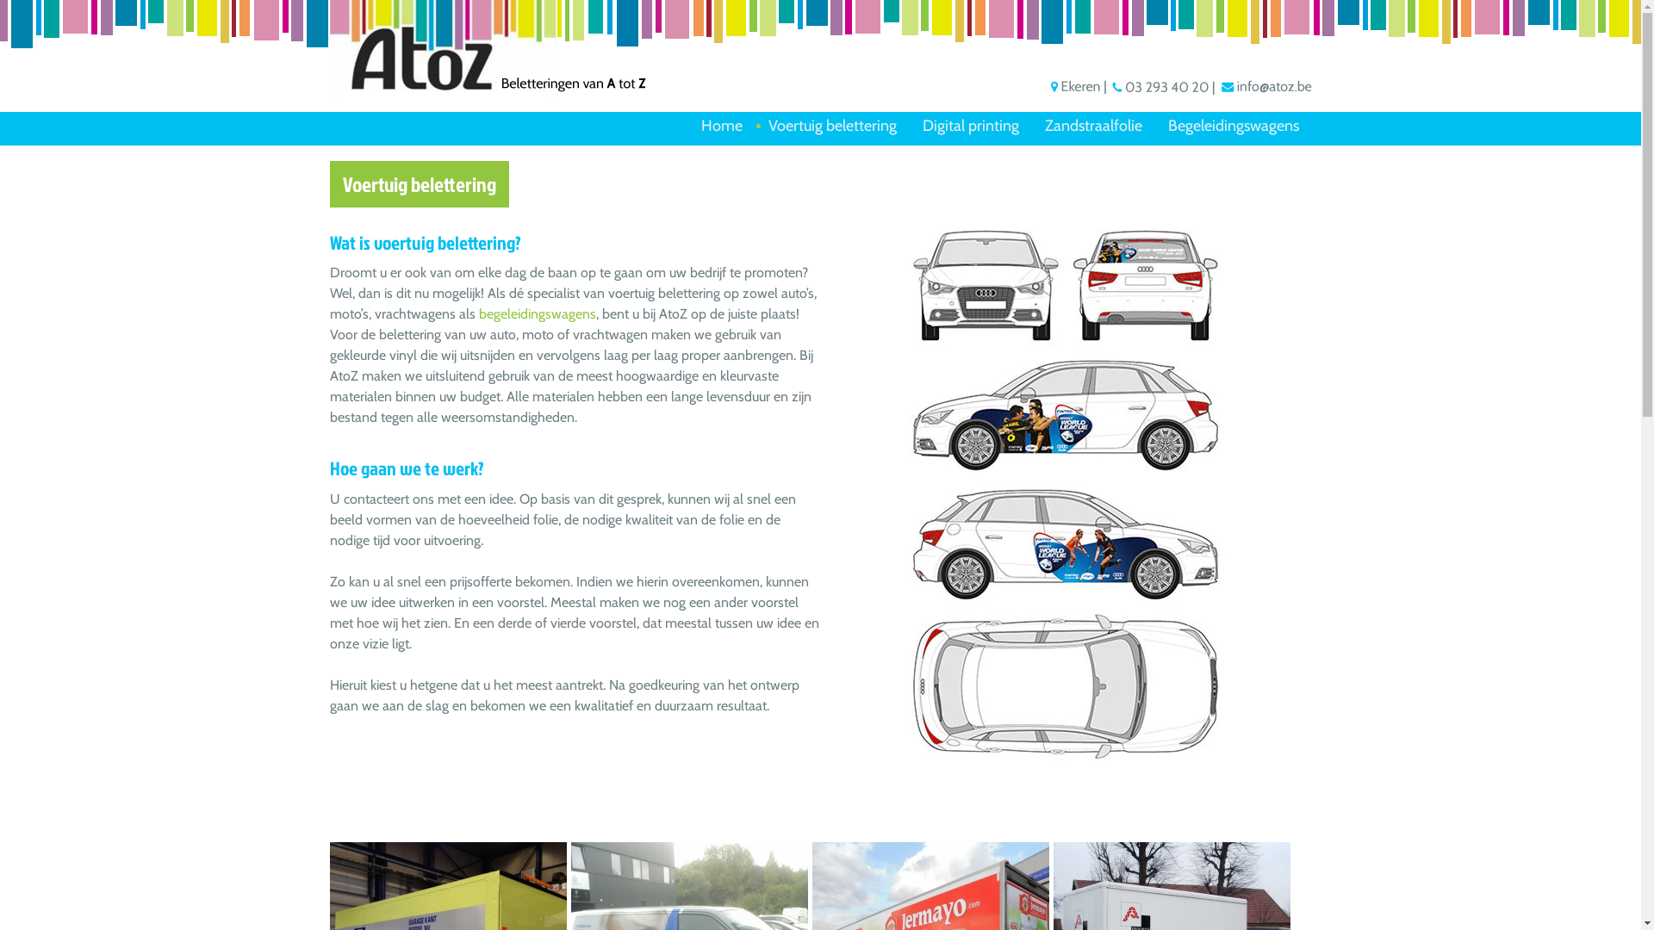 The width and height of the screenshot is (1654, 930). Describe the element at coordinates (1094, 126) in the screenshot. I see `Zandstraalfolie` at that location.